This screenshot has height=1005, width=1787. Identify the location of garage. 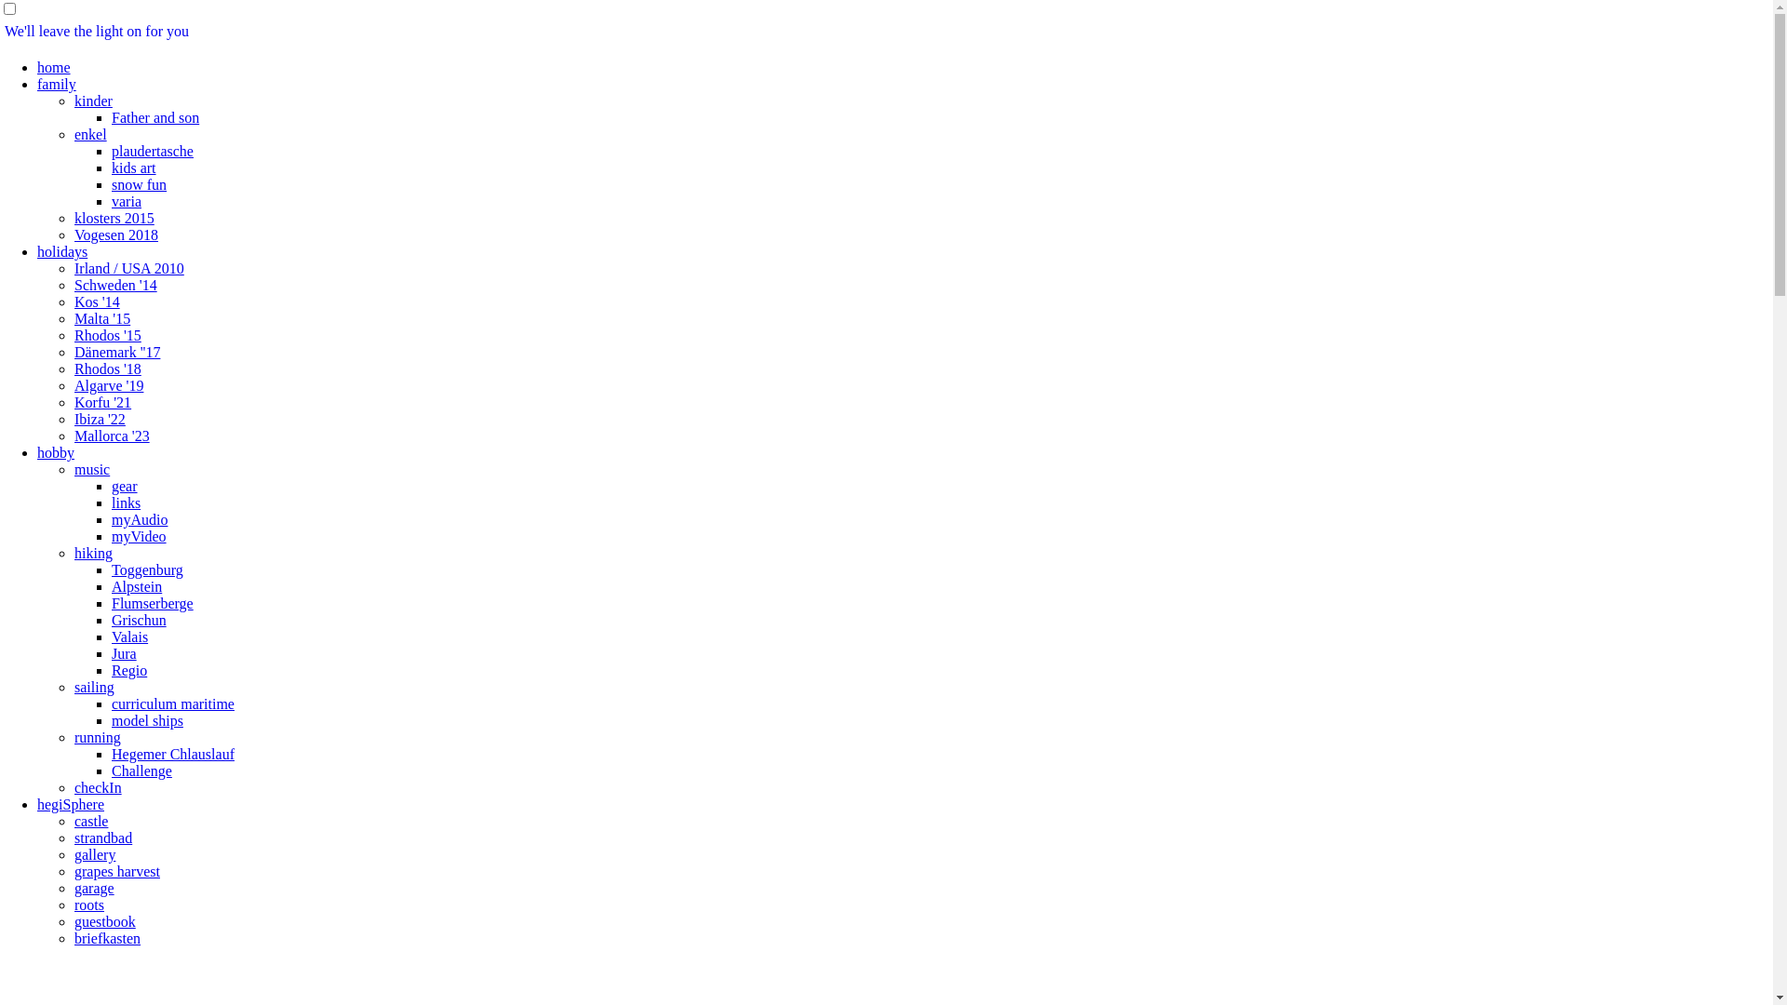
(94, 888).